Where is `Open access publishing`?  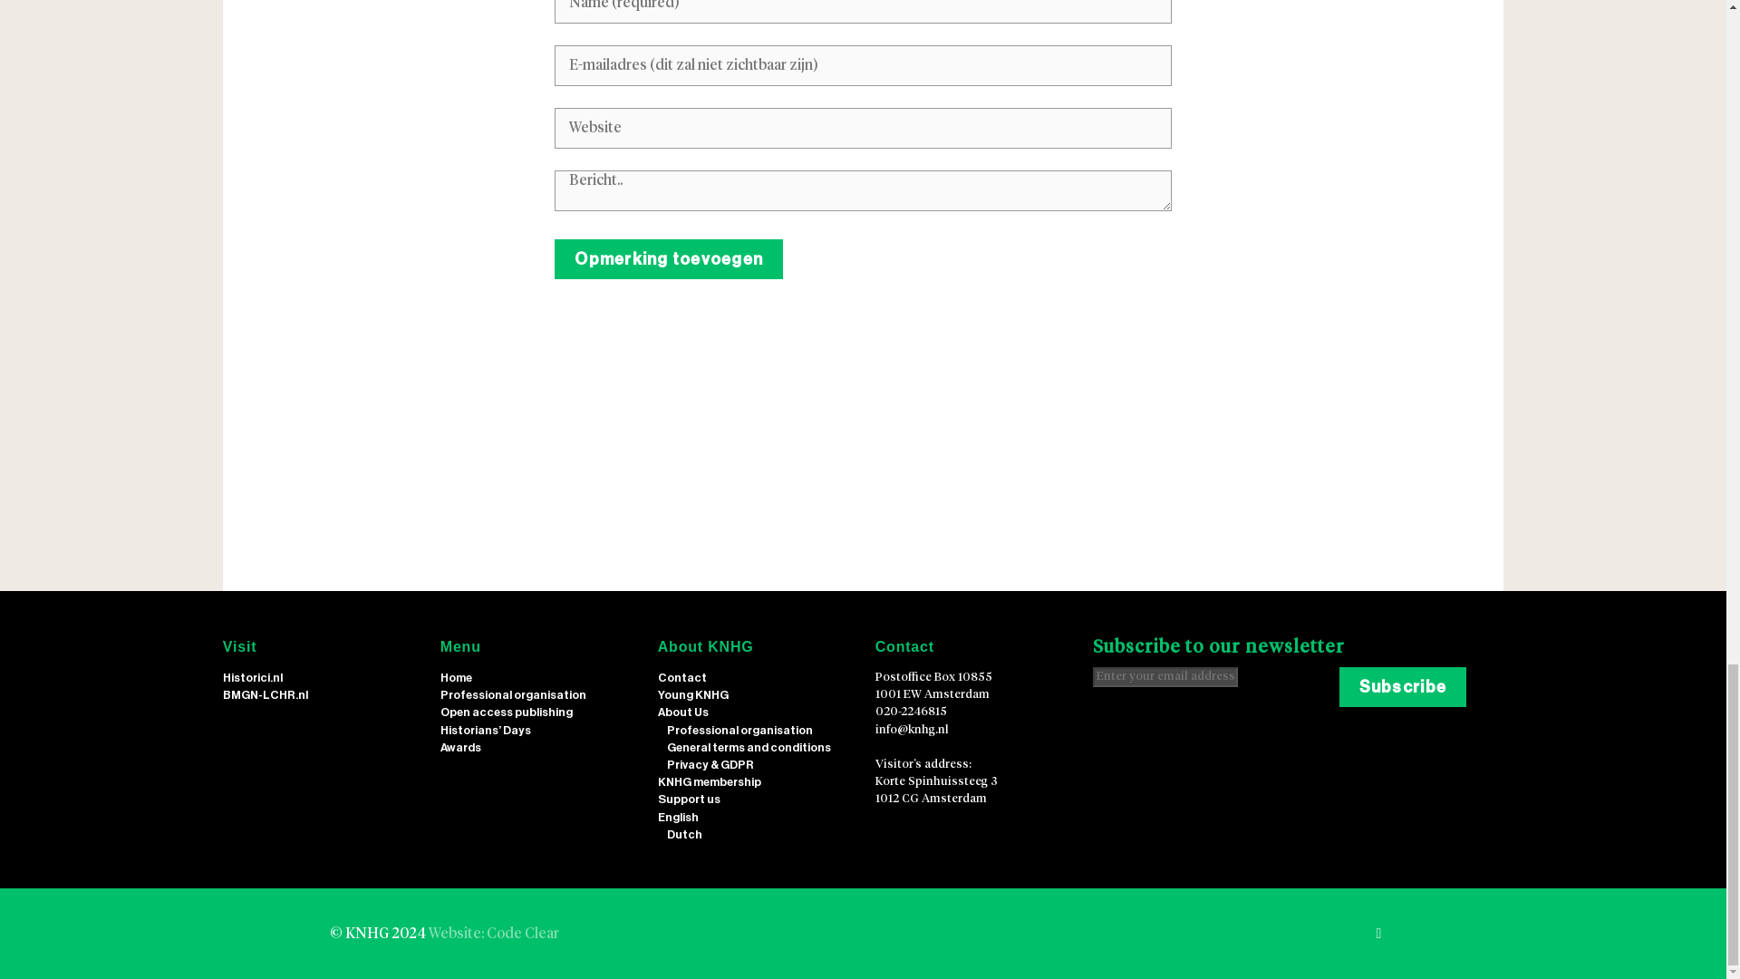
Open access publishing is located at coordinates (506, 712).